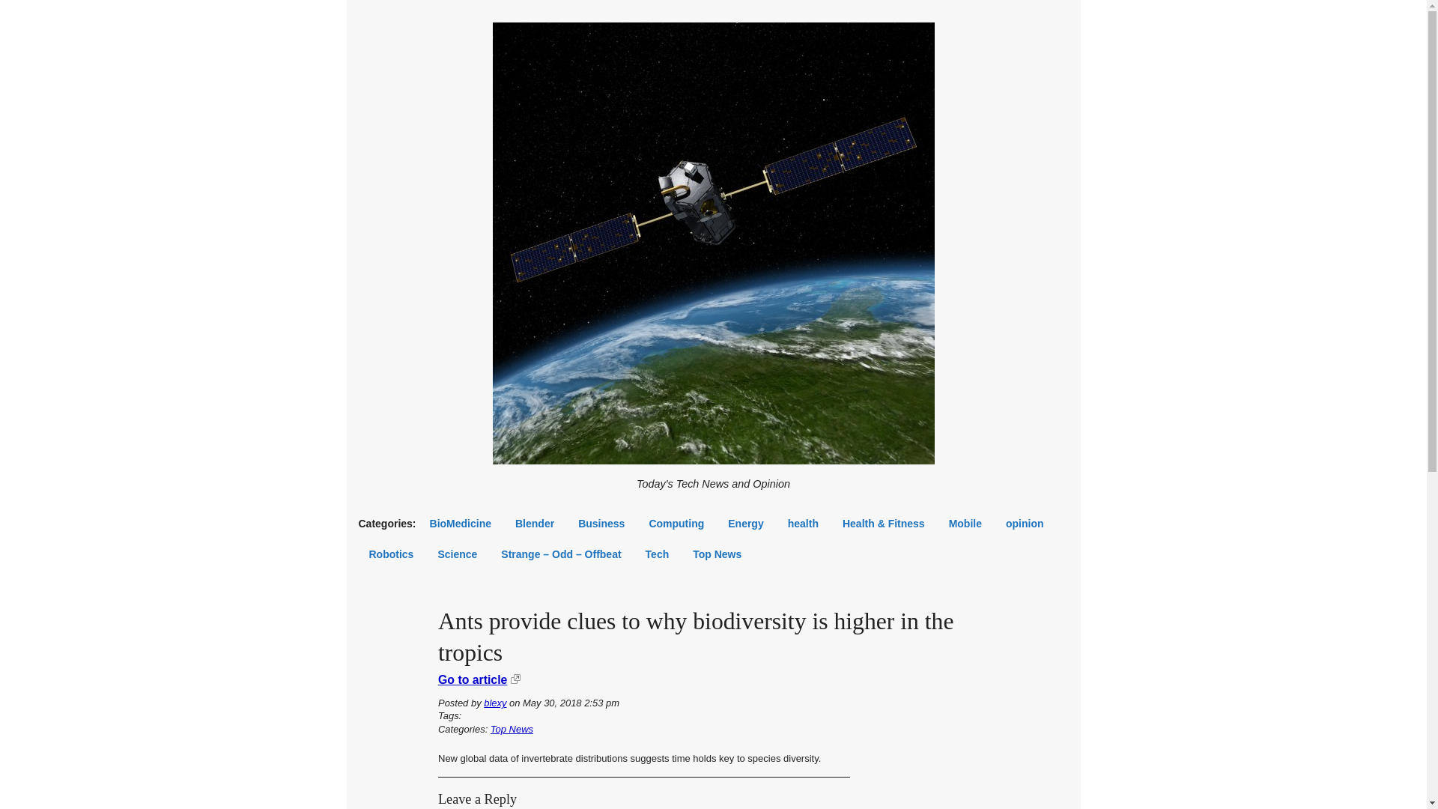 The image size is (1438, 809). Describe the element at coordinates (745, 523) in the screenshot. I see `Energy` at that location.